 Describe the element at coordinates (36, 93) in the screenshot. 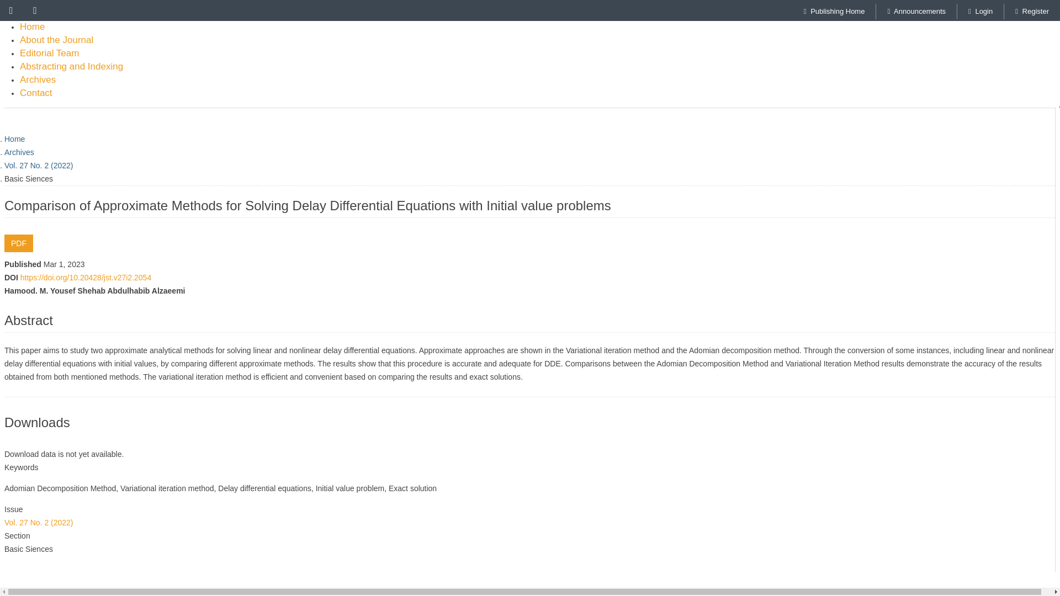

I see `Contact` at that location.